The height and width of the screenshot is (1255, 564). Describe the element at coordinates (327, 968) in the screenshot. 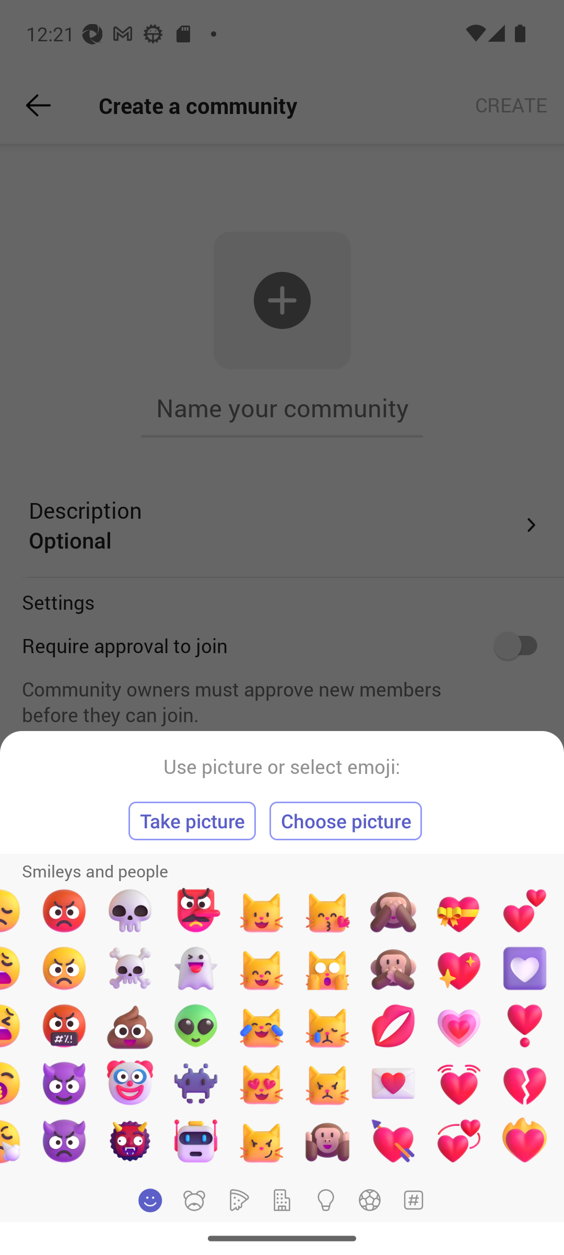

I see `Weary cat emoji` at that location.